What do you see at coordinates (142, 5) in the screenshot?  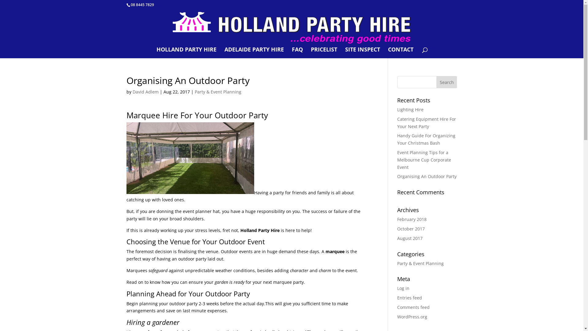 I see `08 8445 7829` at bounding box center [142, 5].